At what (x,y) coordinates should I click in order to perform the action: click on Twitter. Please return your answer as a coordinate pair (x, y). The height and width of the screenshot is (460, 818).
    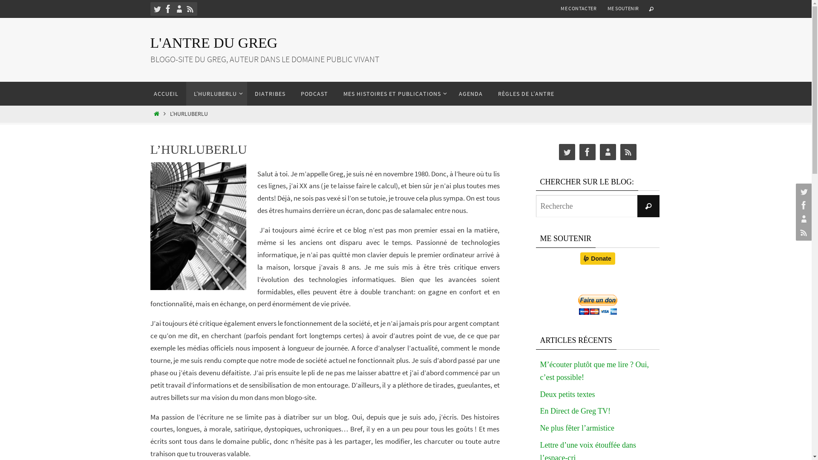
    Looking at the image, I should click on (157, 9).